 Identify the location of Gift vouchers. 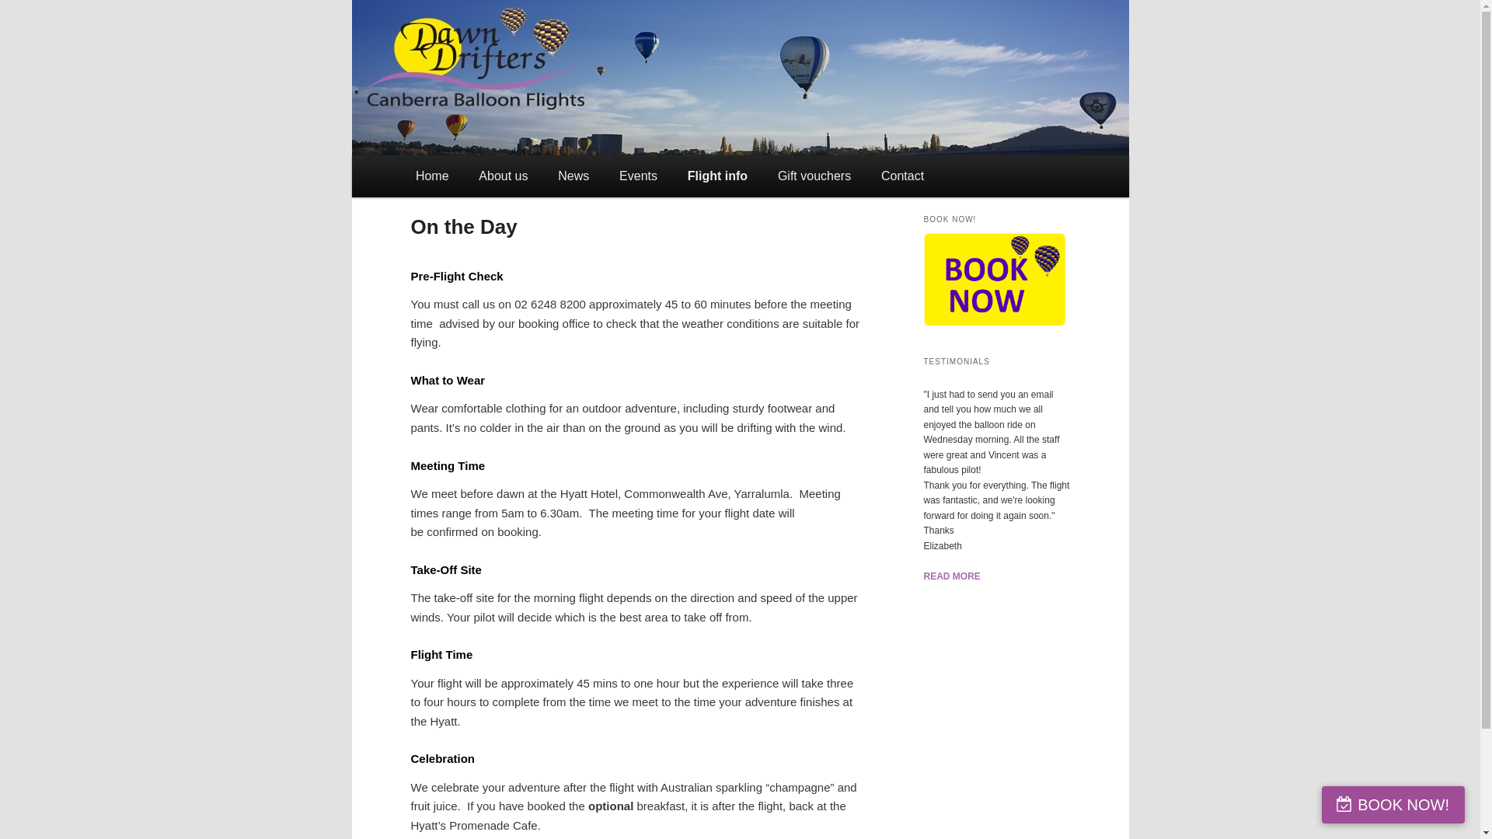
(814, 176).